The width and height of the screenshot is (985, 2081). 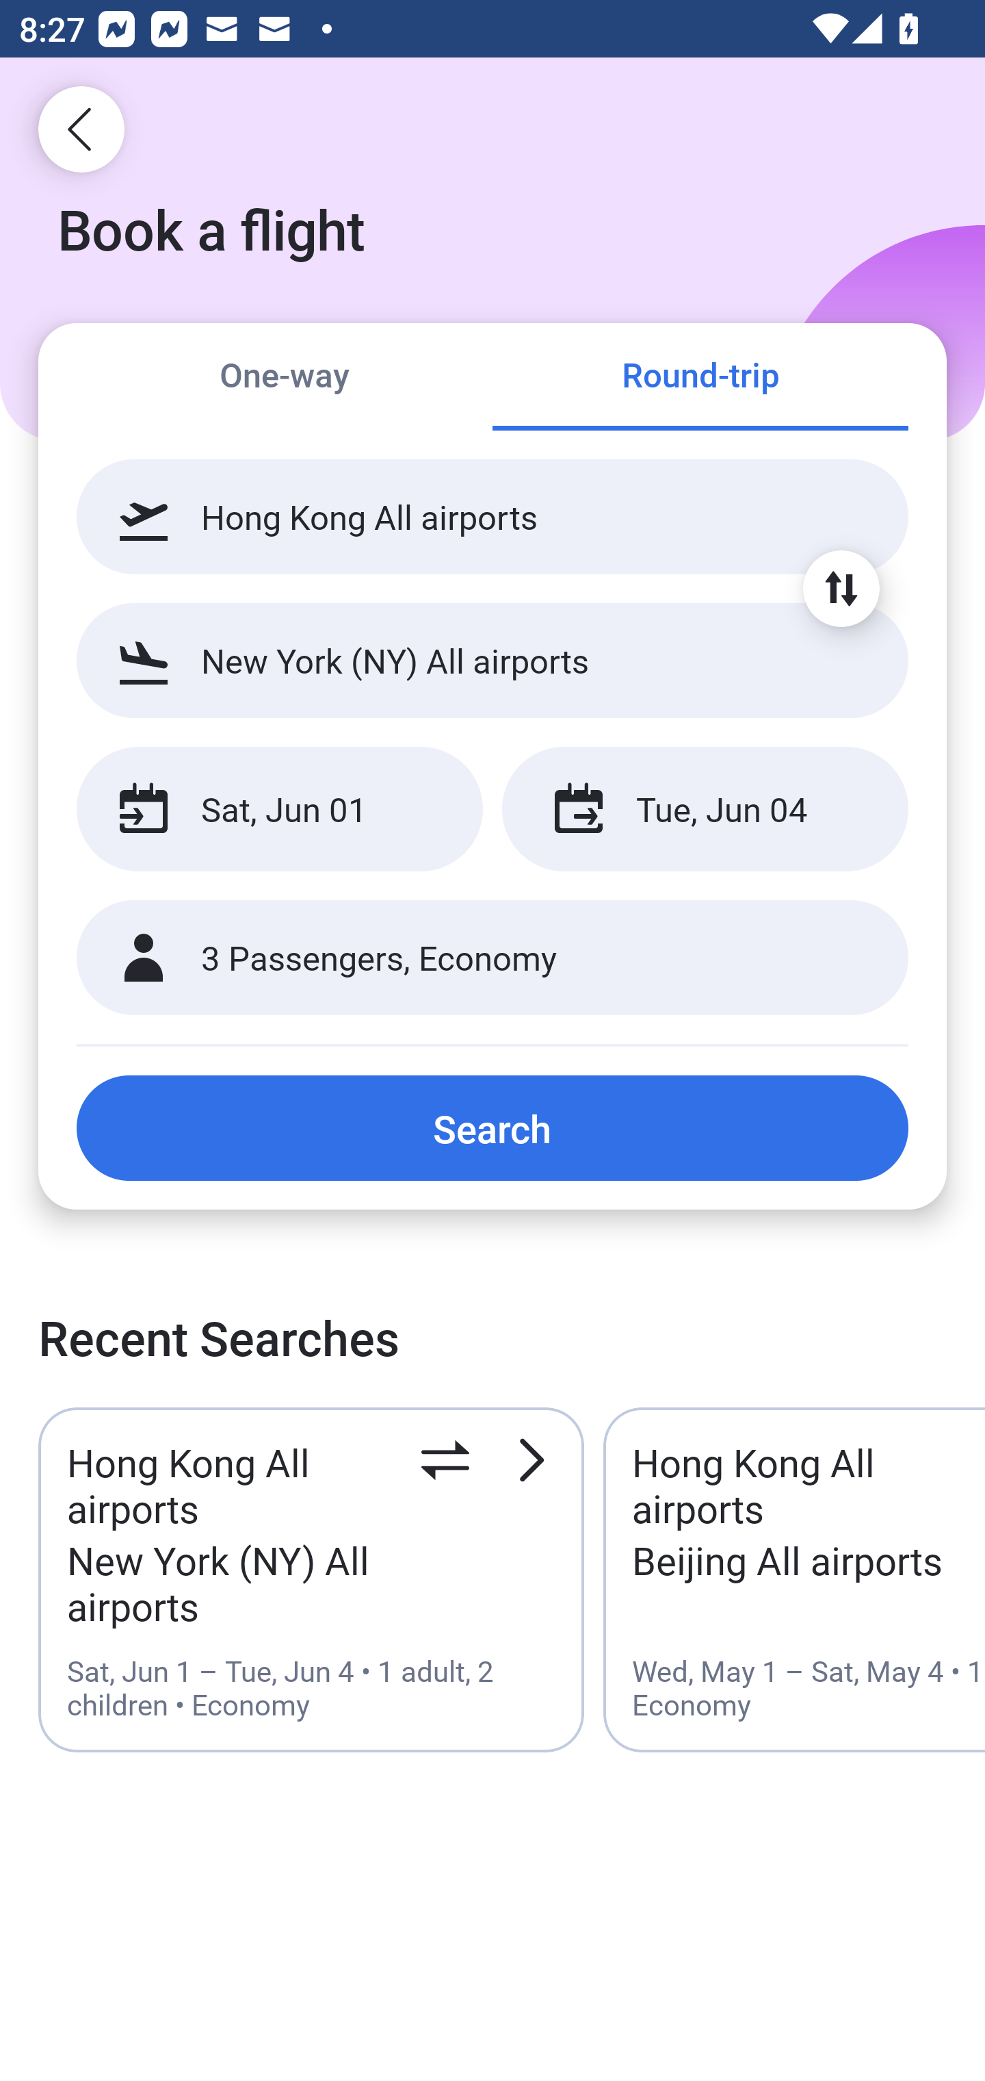 I want to click on Tue, Jun 04, so click(x=705, y=809).